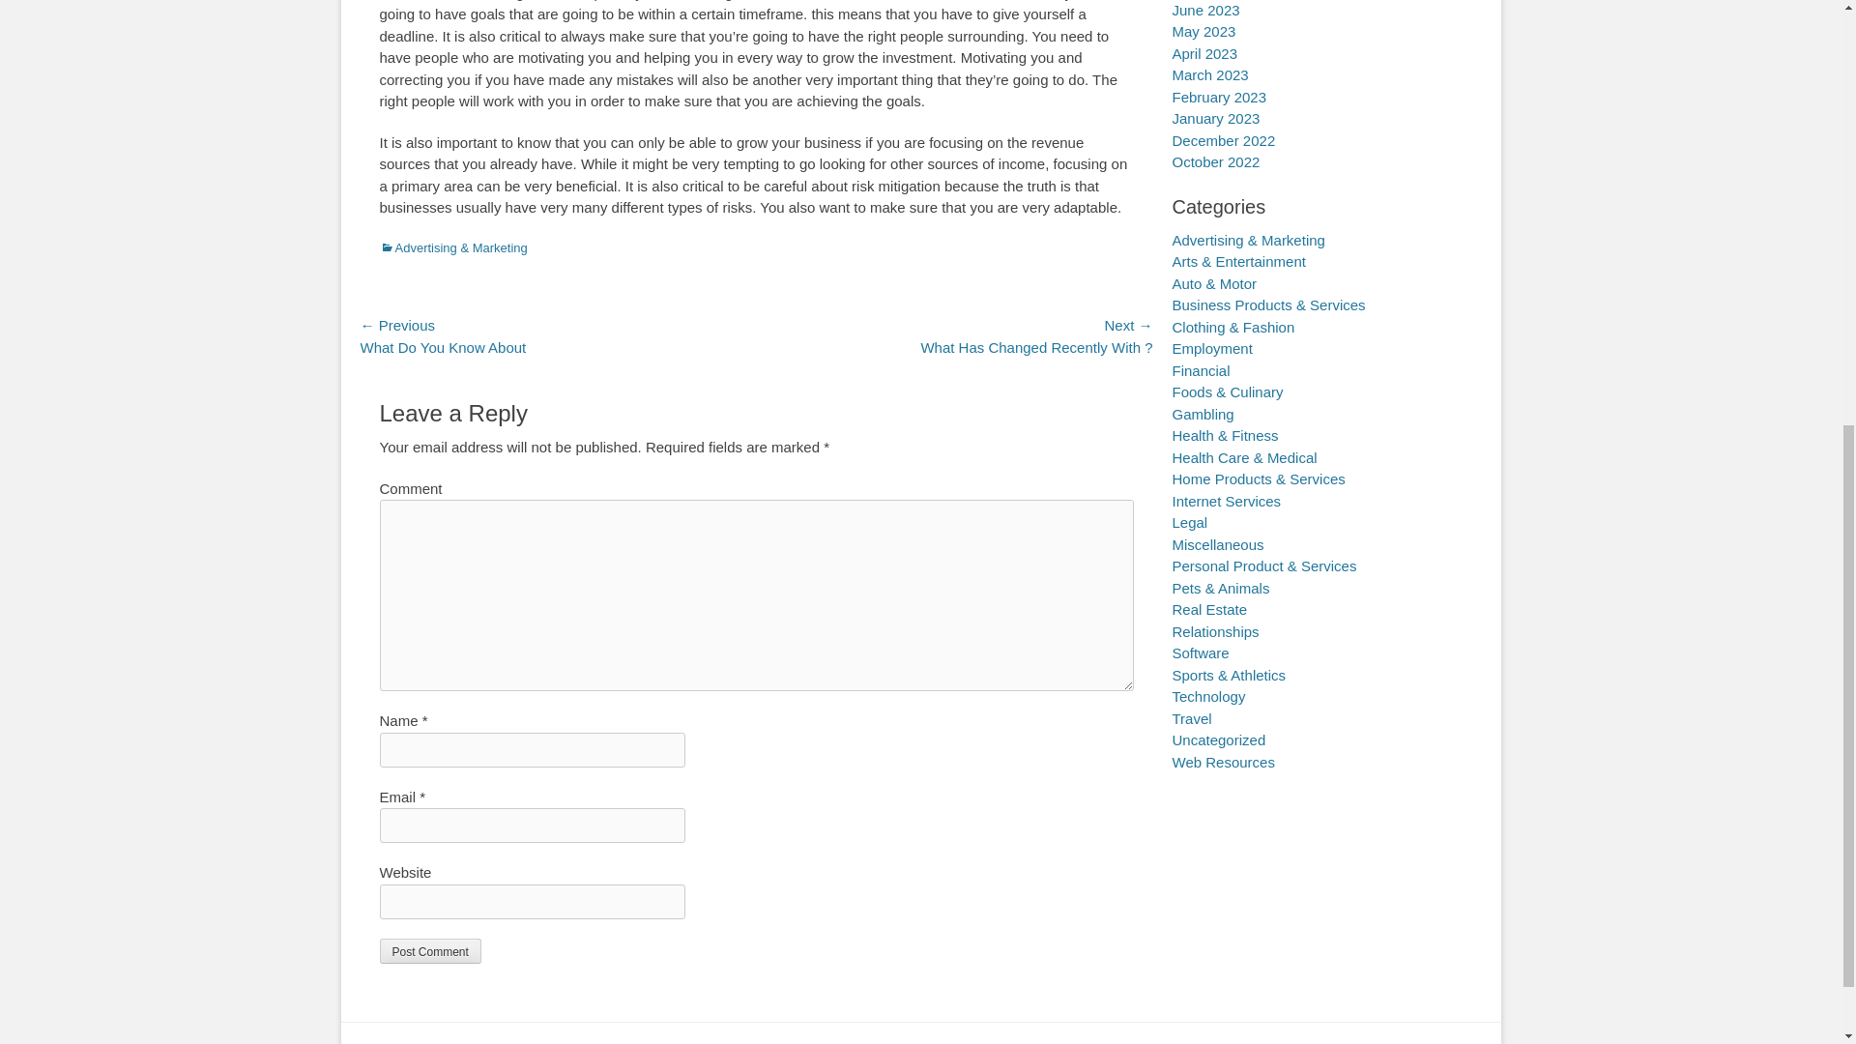 This screenshot has height=1044, width=1856. What do you see at coordinates (1204, 10) in the screenshot?
I see `June 2023` at bounding box center [1204, 10].